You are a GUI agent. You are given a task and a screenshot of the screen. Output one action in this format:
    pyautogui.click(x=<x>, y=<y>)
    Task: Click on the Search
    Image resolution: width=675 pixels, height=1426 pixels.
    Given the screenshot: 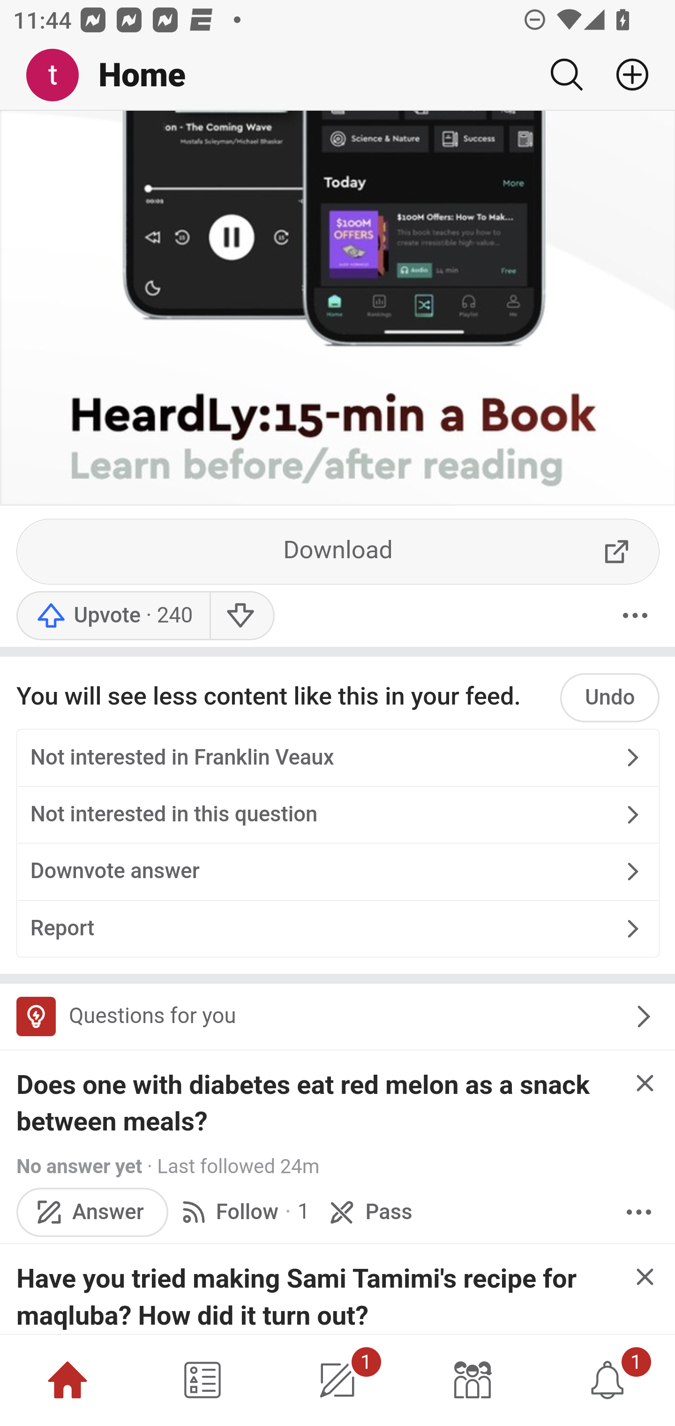 What is the action you would take?
    pyautogui.click(x=566, y=75)
    